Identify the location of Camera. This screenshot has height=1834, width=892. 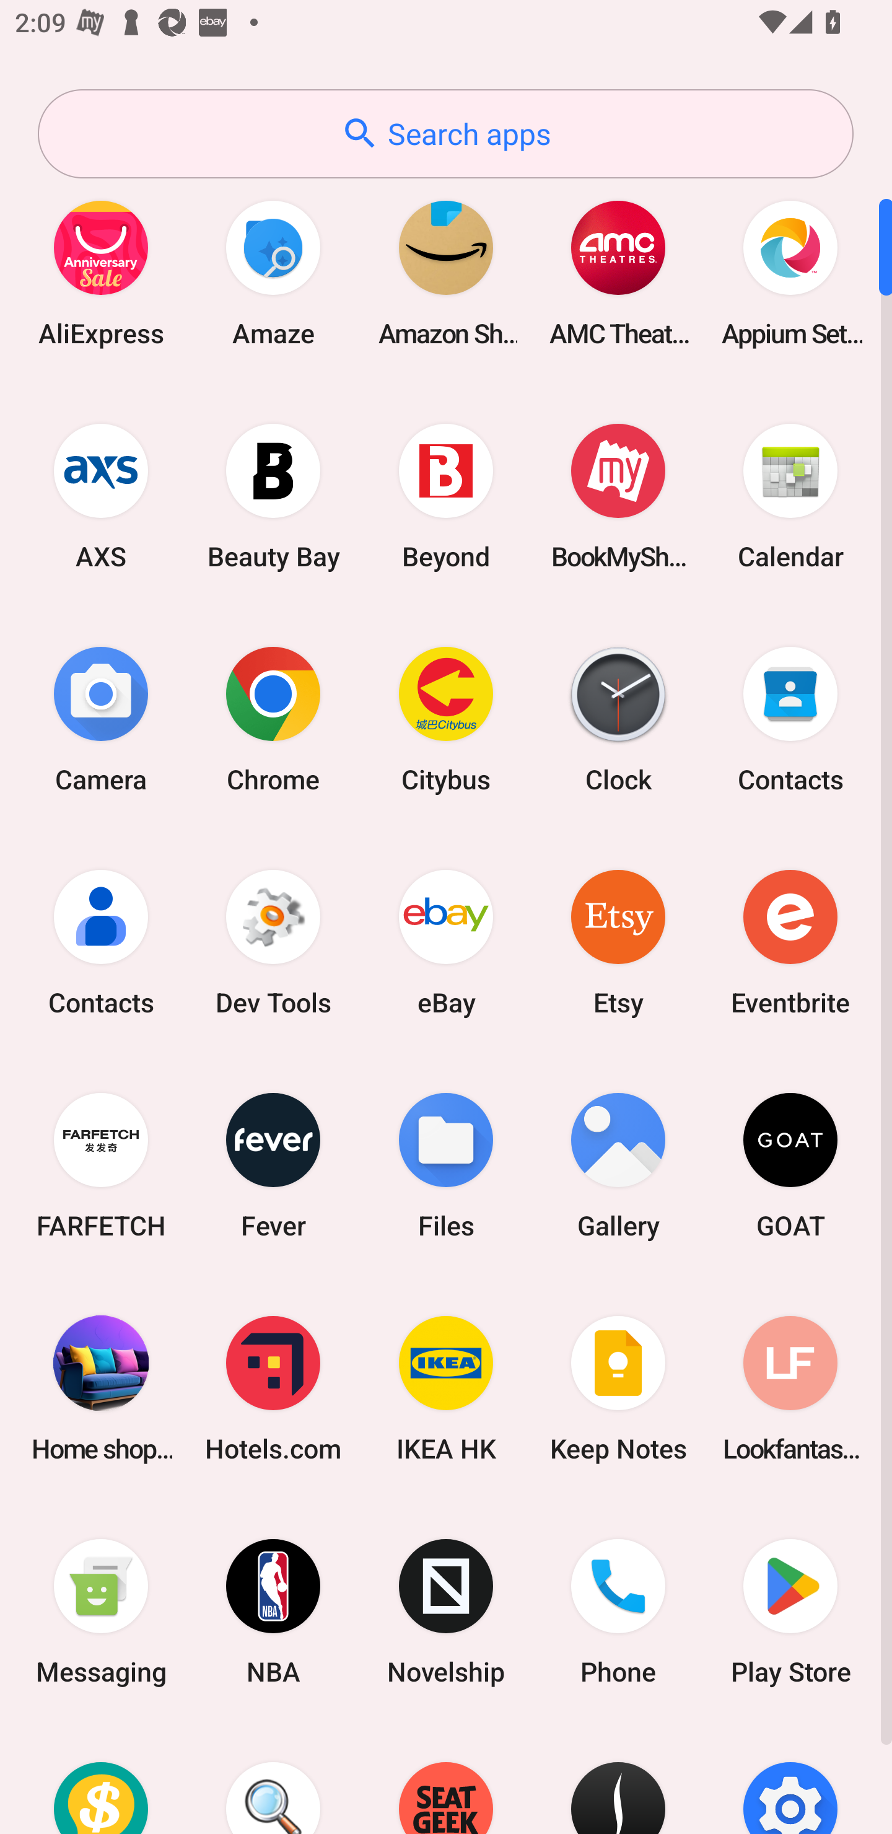
(101, 719).